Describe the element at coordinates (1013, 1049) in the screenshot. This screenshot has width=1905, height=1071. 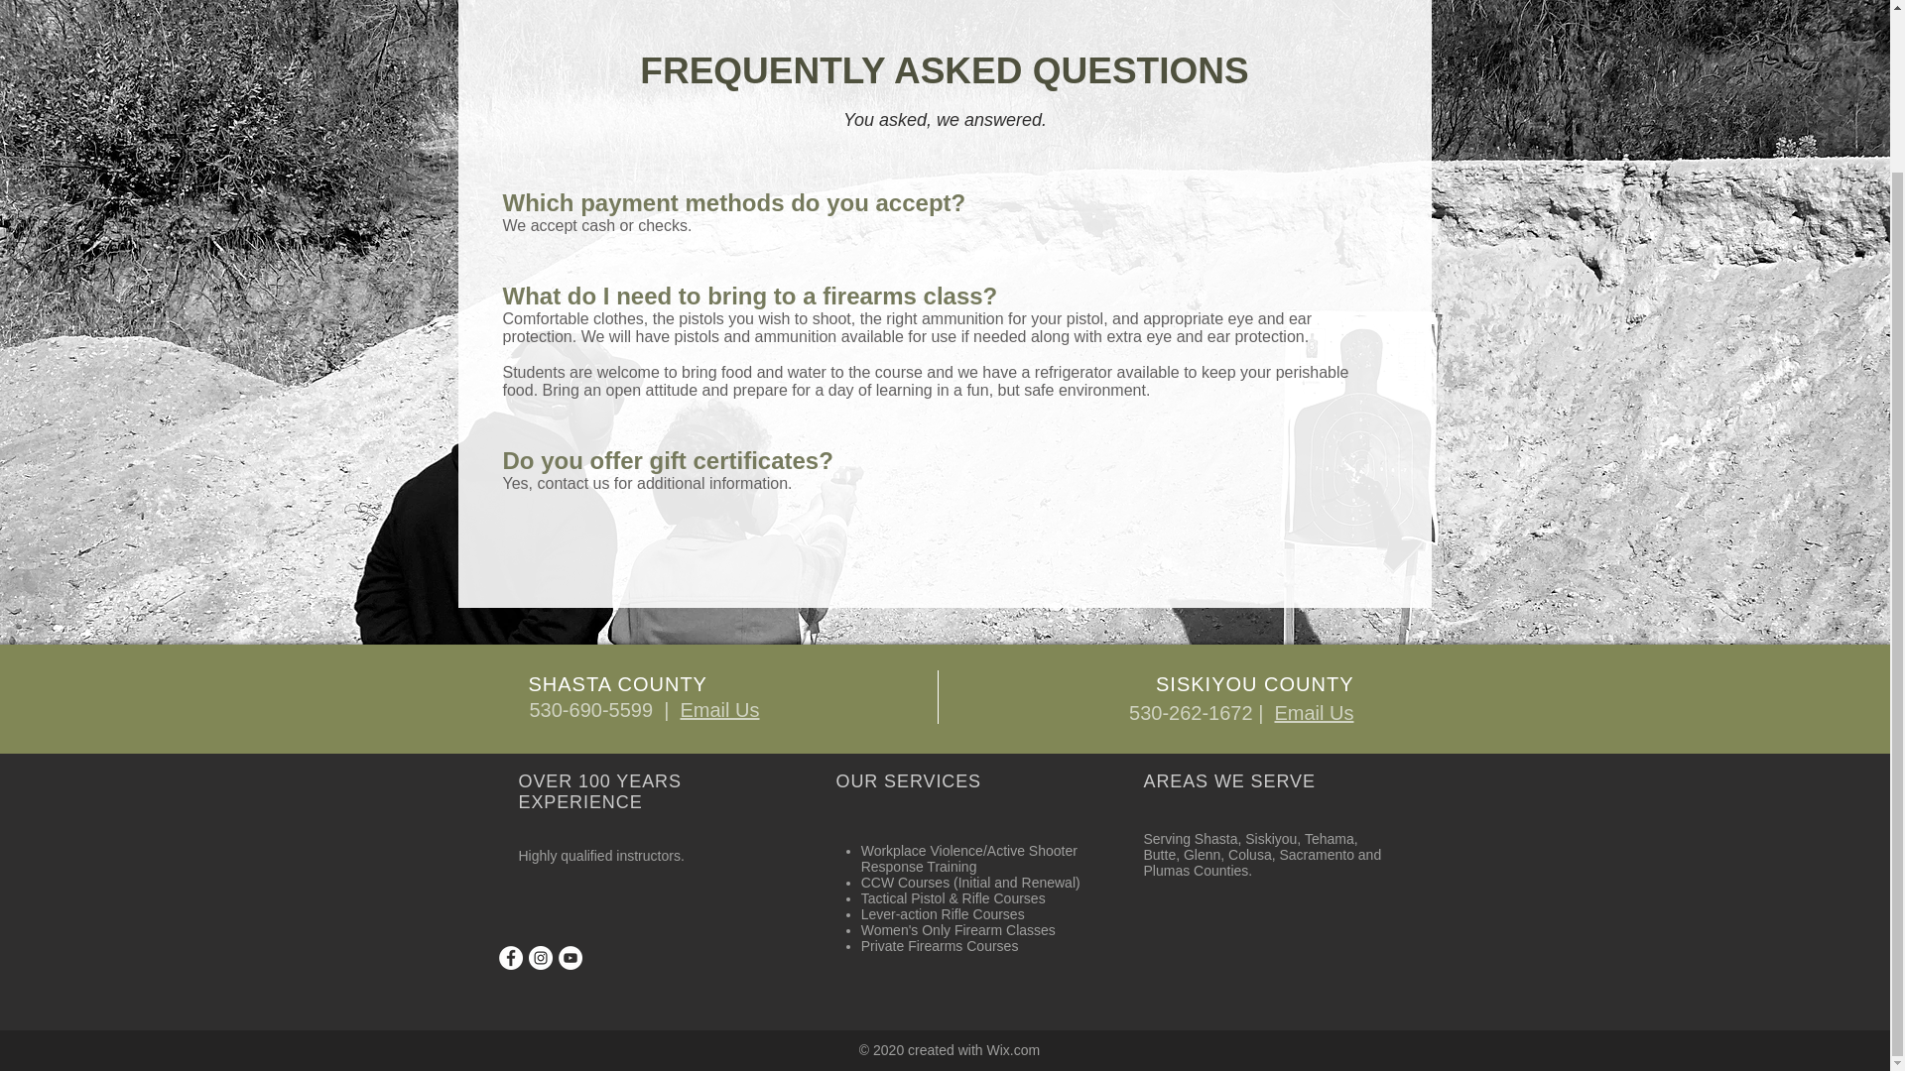
I see `Wix.com` at that location.